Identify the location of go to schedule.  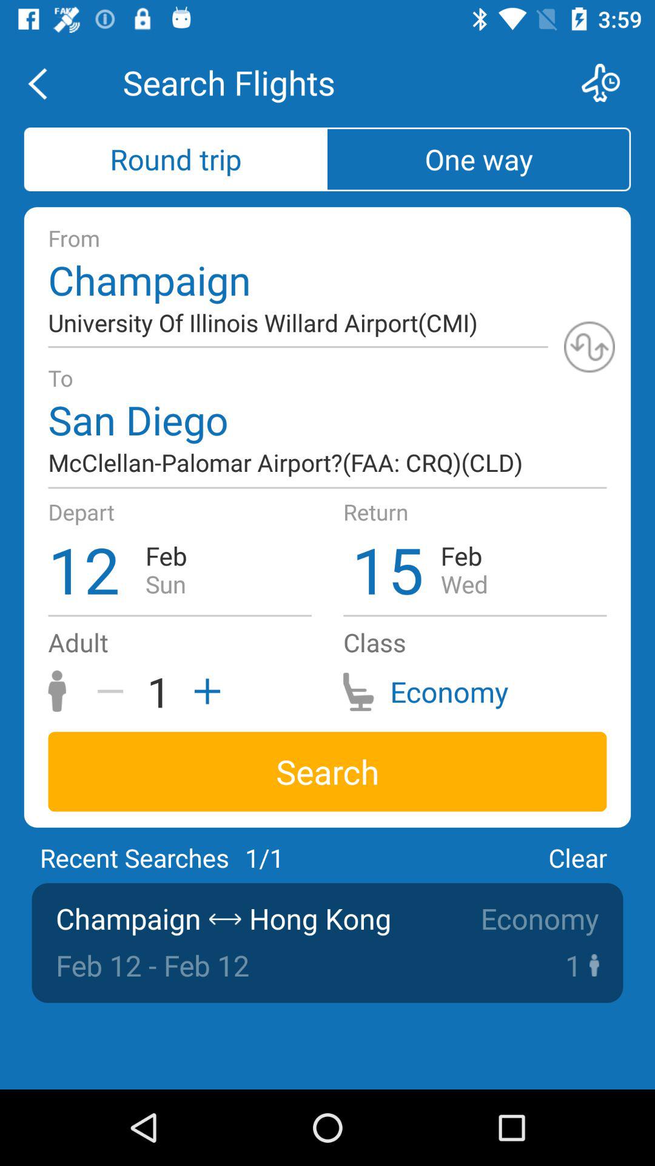
(609, 83).